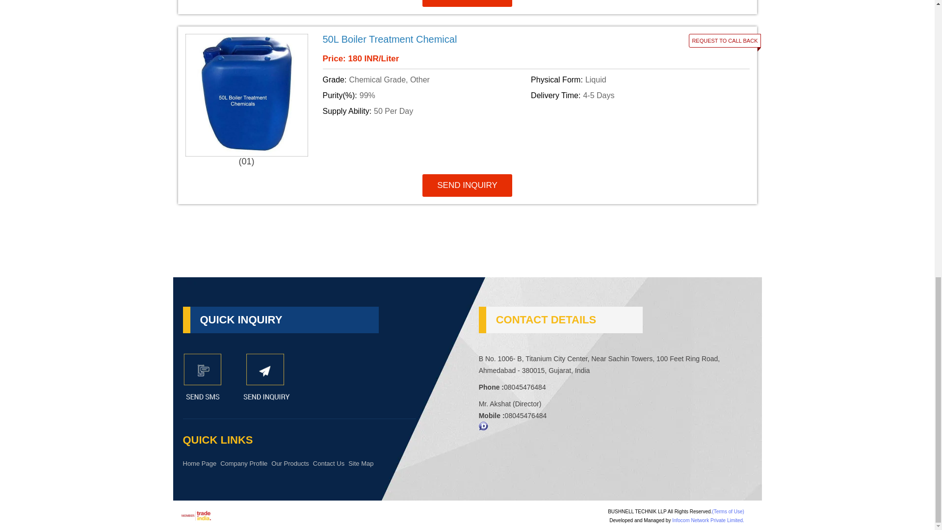  What do you see at coordinates (425, 111) in the screenshot?
I see `Supply Ability: 50 Per Day` at bounding box center [425, 111].